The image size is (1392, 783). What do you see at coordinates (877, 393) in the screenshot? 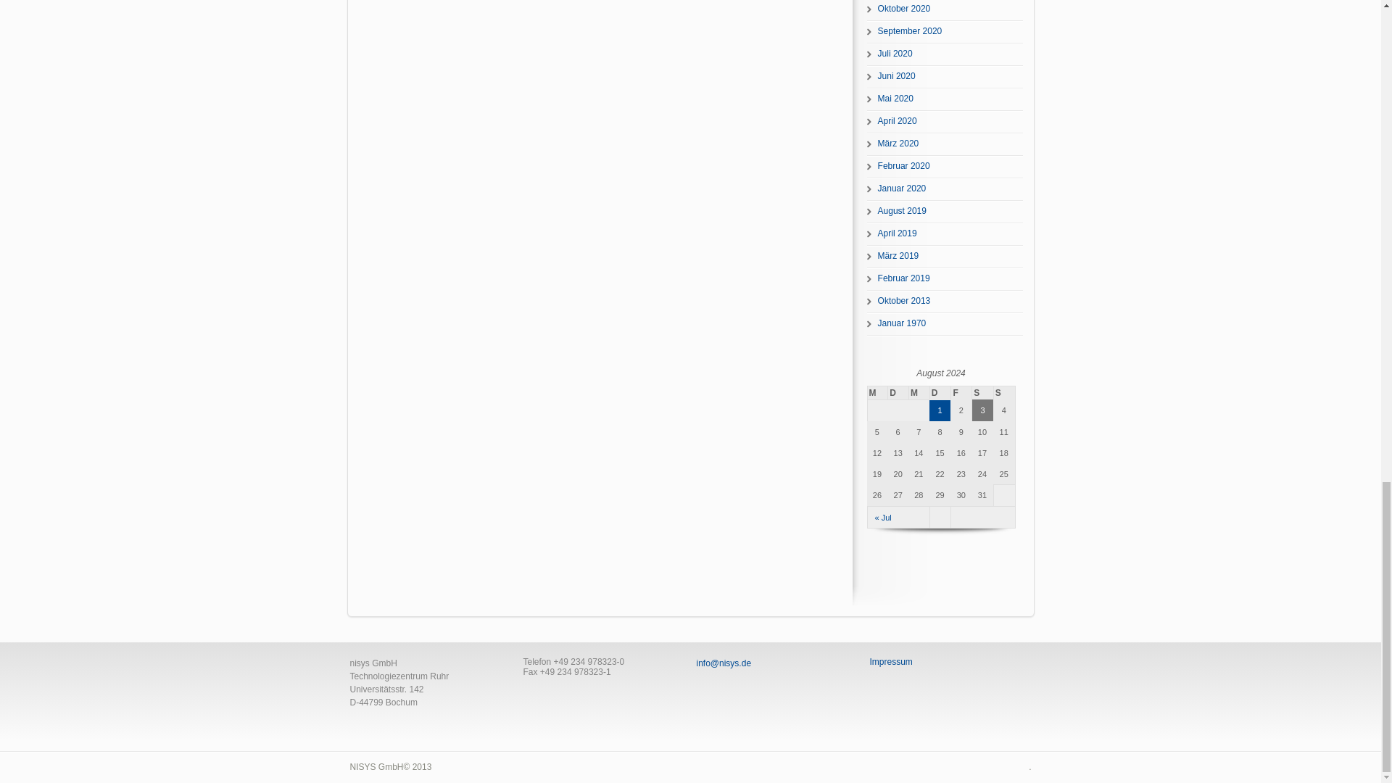
I see `Montag` at bounding box center [877, 393].